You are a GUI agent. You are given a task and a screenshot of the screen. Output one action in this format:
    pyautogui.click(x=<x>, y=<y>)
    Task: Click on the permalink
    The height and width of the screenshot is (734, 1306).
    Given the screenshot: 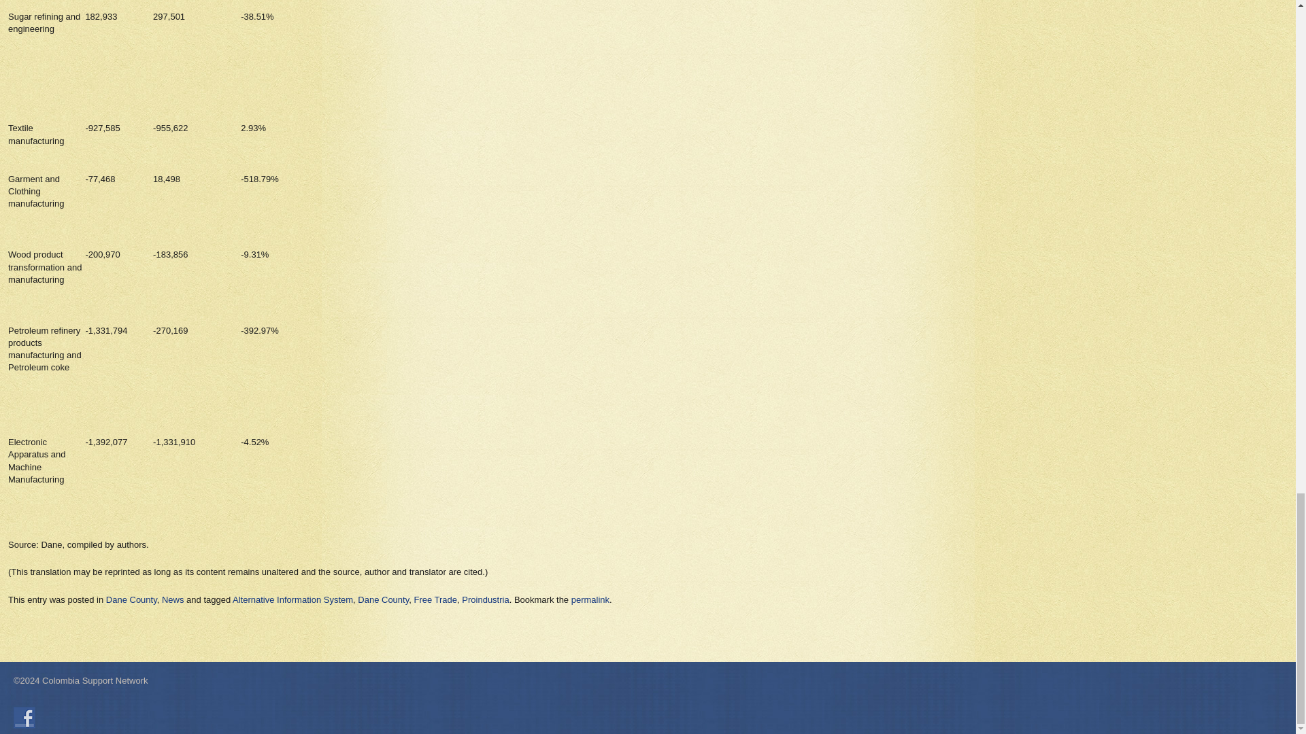 What is the action you would take?
    pyautogui.click(x=590, y=598)
    